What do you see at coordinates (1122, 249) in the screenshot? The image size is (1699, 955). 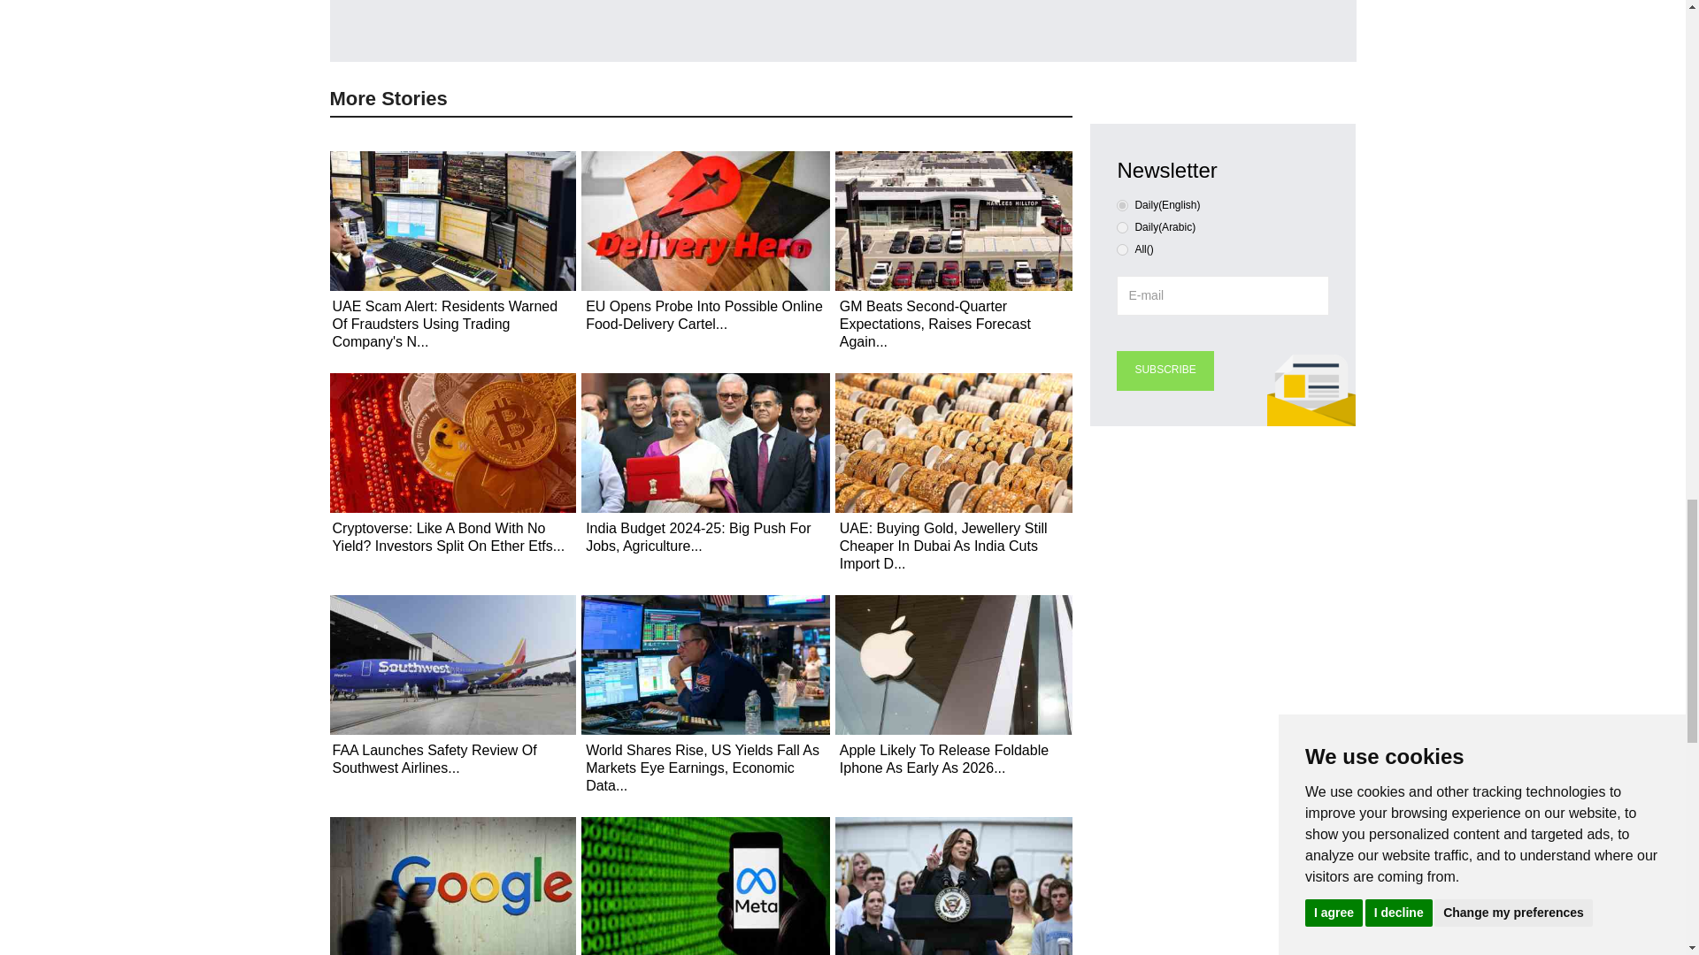 I see `2` at bounding box center [1122, 249].